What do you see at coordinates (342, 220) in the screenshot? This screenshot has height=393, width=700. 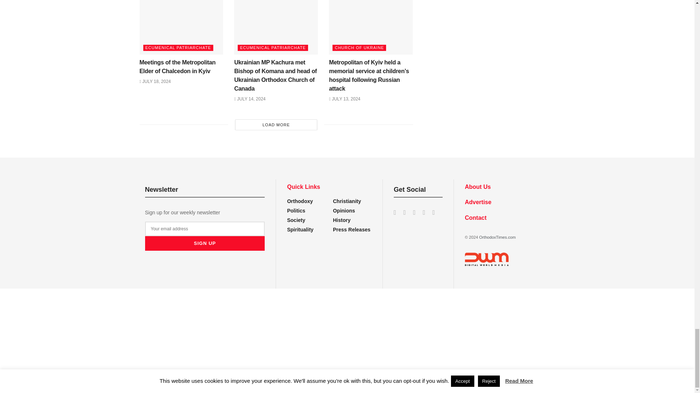 I see `You can add some category description here.` at bounding box center [342, 220].